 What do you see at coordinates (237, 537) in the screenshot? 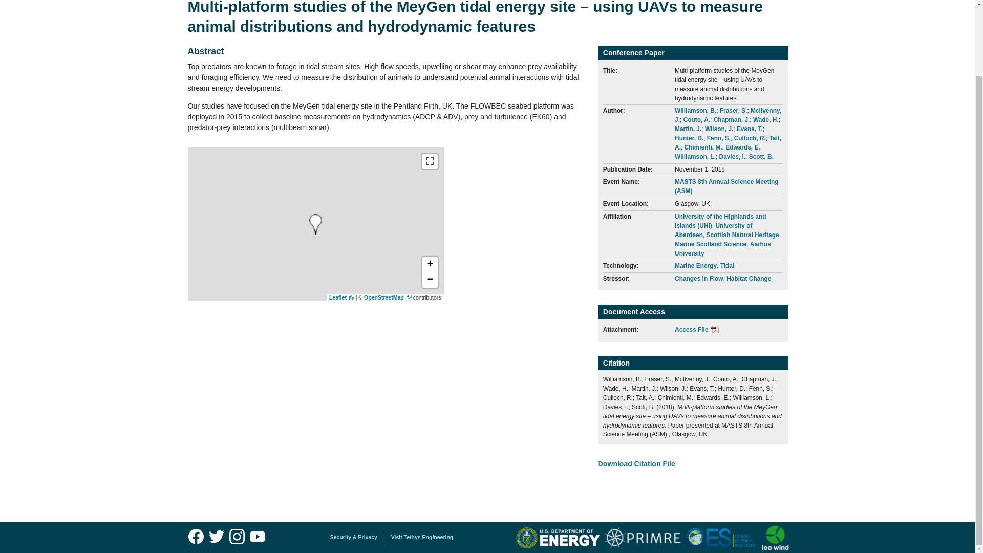
I see `Instagram logo` at bounding box center [237, 537].